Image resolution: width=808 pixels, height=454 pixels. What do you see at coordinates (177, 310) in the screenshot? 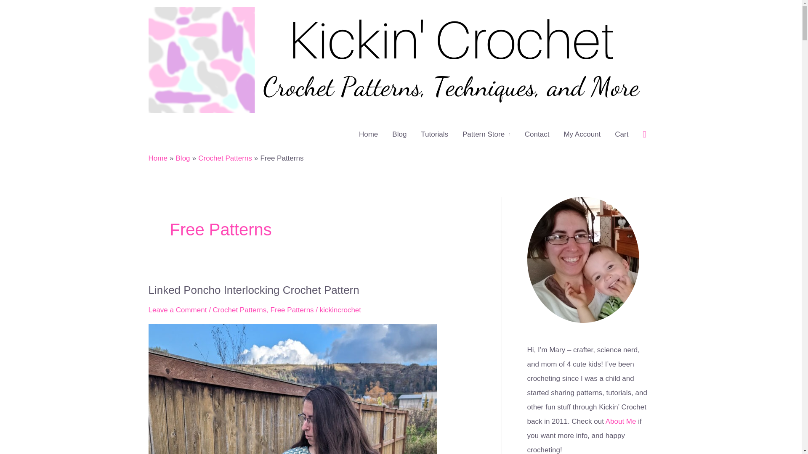
I see `Leave a Comment` at bounding box center [177, 310].